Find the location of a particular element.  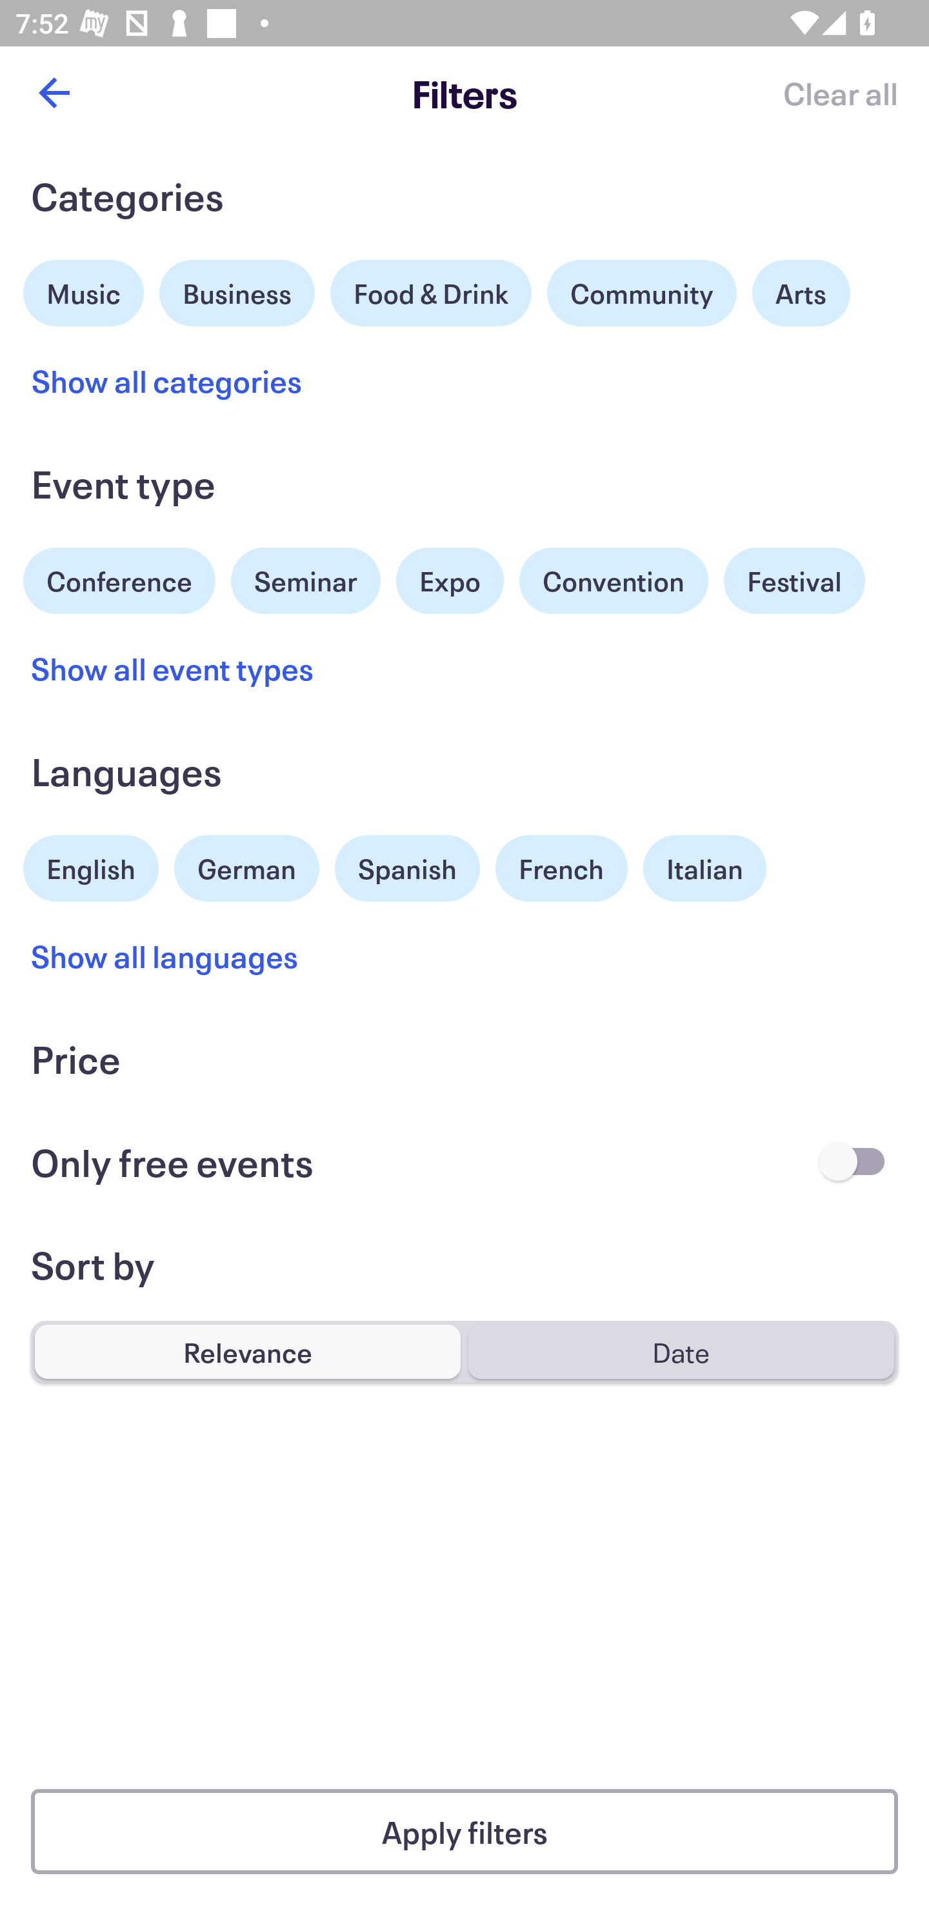

German is located at coordinates (246, 865).